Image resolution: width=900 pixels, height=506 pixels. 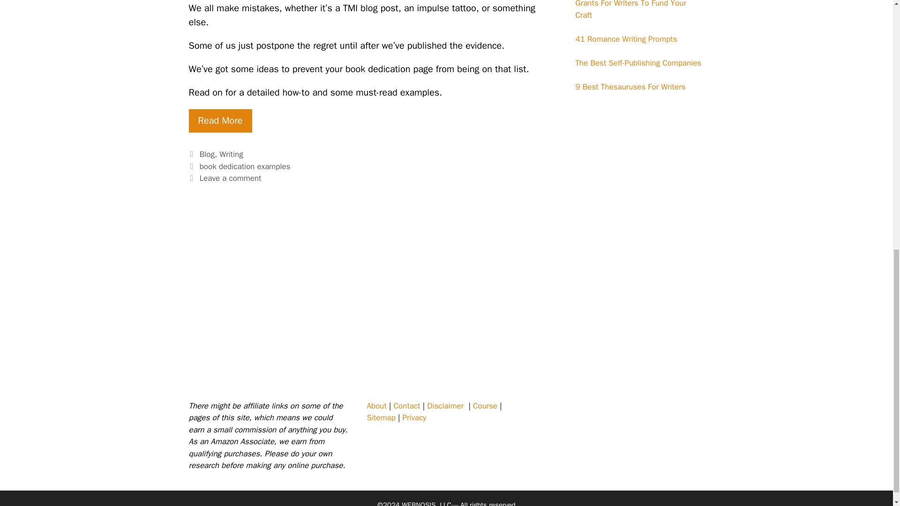 I want to click on Blog, so click(x=207, y=154).